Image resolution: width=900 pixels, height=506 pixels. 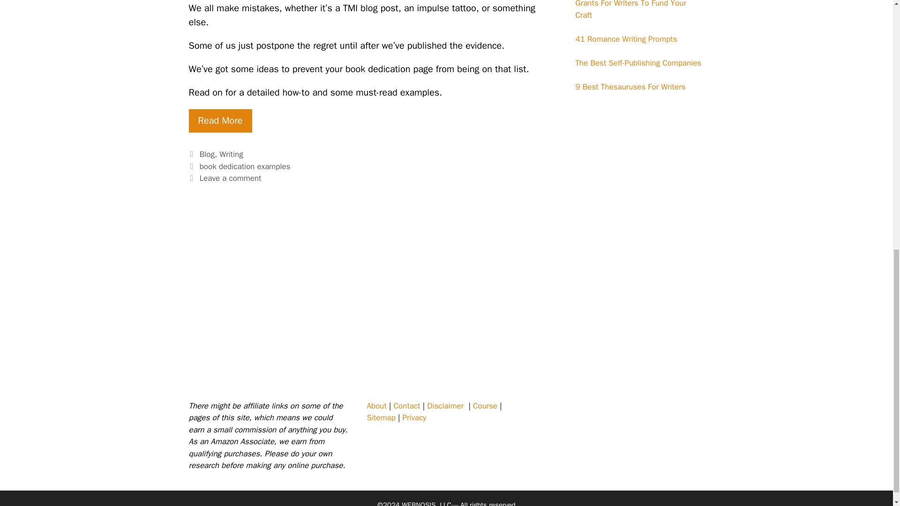 I want to click on Blog, so click(x=207, y=154).